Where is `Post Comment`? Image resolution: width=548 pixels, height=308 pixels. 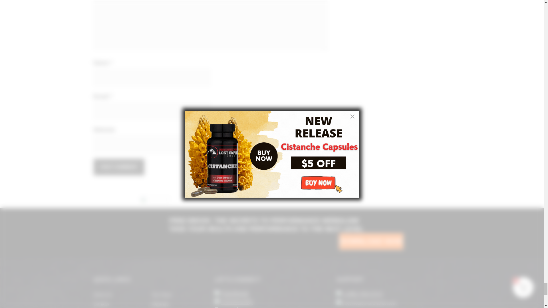
Post Comment is located at coordinates (119, 167).